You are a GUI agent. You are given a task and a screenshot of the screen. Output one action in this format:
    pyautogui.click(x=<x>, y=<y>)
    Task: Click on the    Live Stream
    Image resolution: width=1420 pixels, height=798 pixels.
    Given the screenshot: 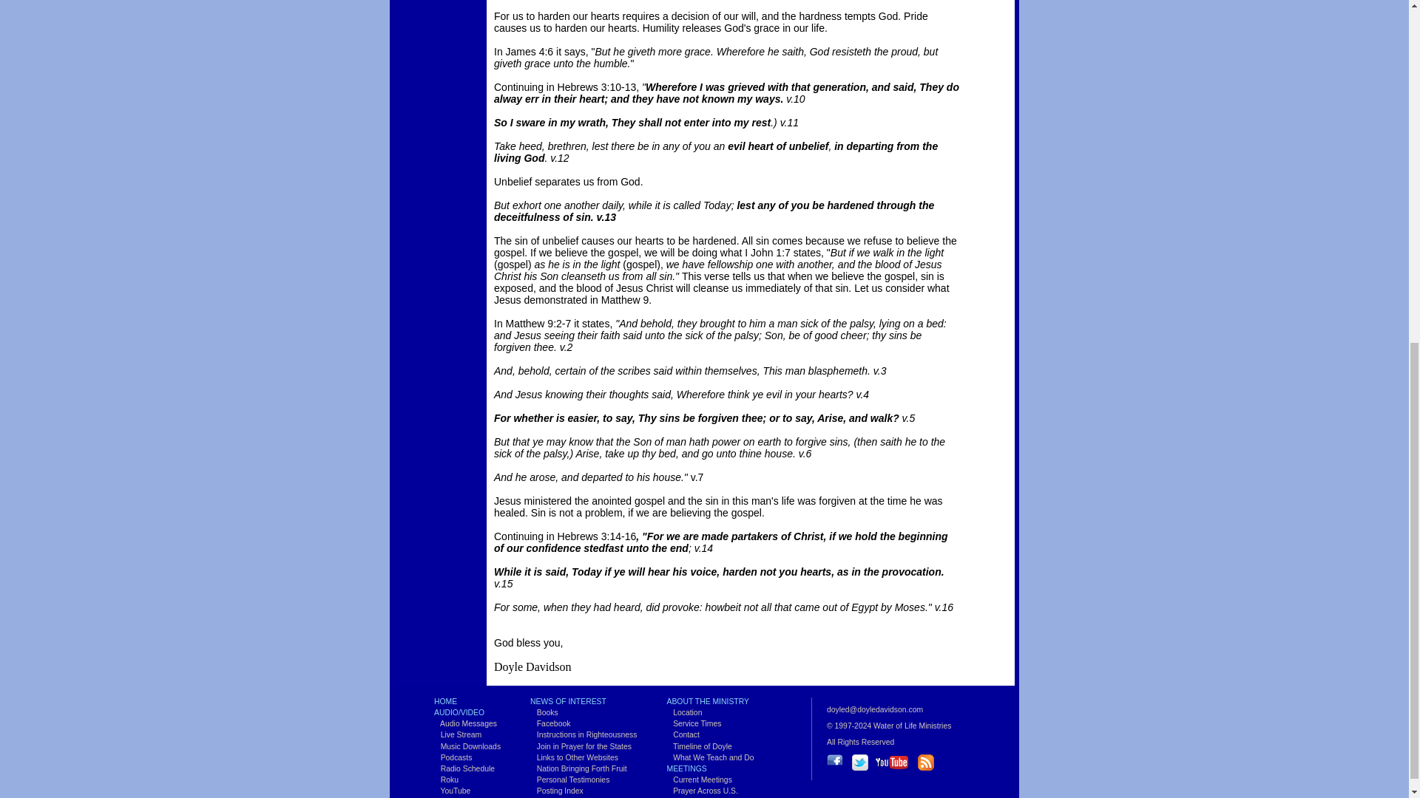 What is the action you would take?
    pyautogui.click(x=457, y=734)
    